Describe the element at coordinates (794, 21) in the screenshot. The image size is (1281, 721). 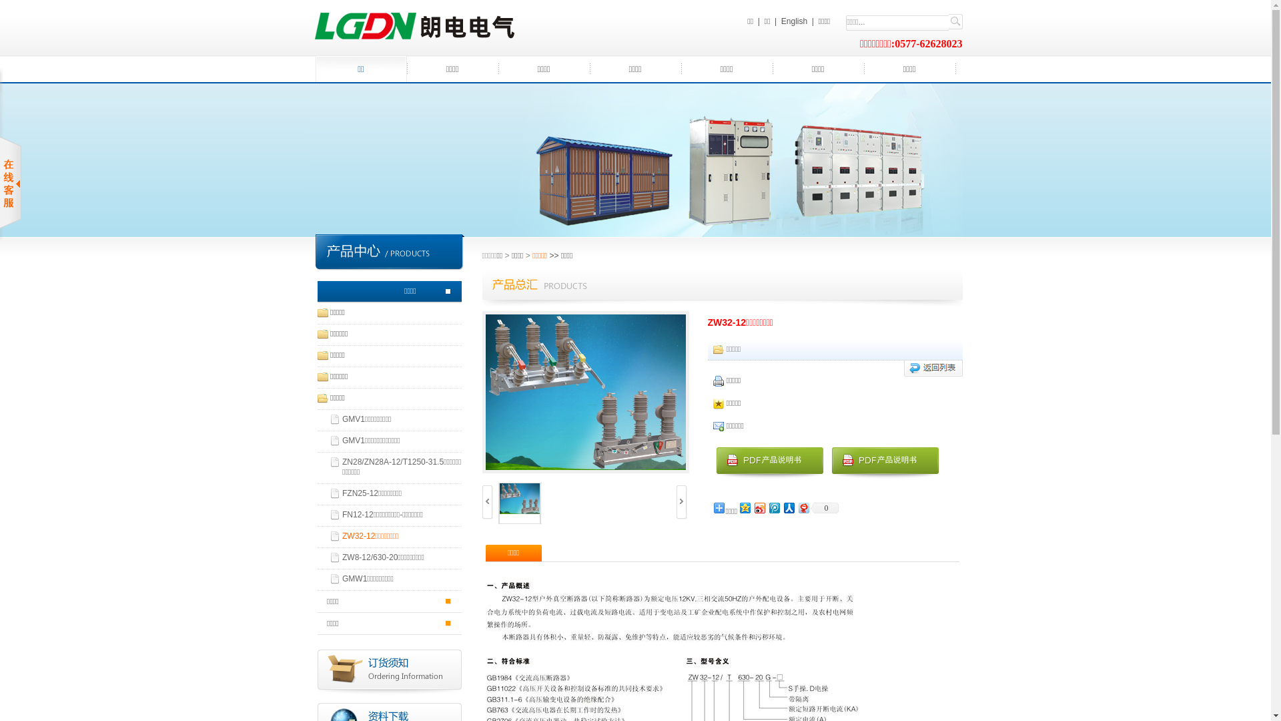
I see `English` at that location.